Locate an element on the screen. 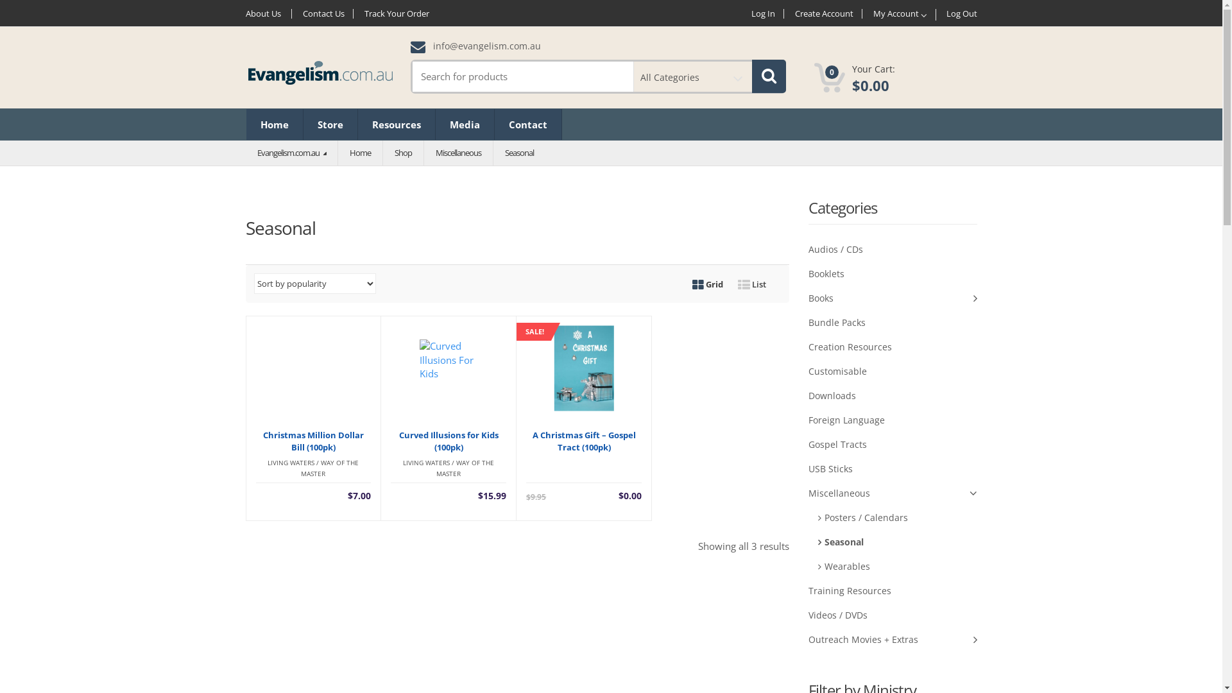 The height and width of the screenshot is (693, 1232). Log In is located at coordinates (764, 14).